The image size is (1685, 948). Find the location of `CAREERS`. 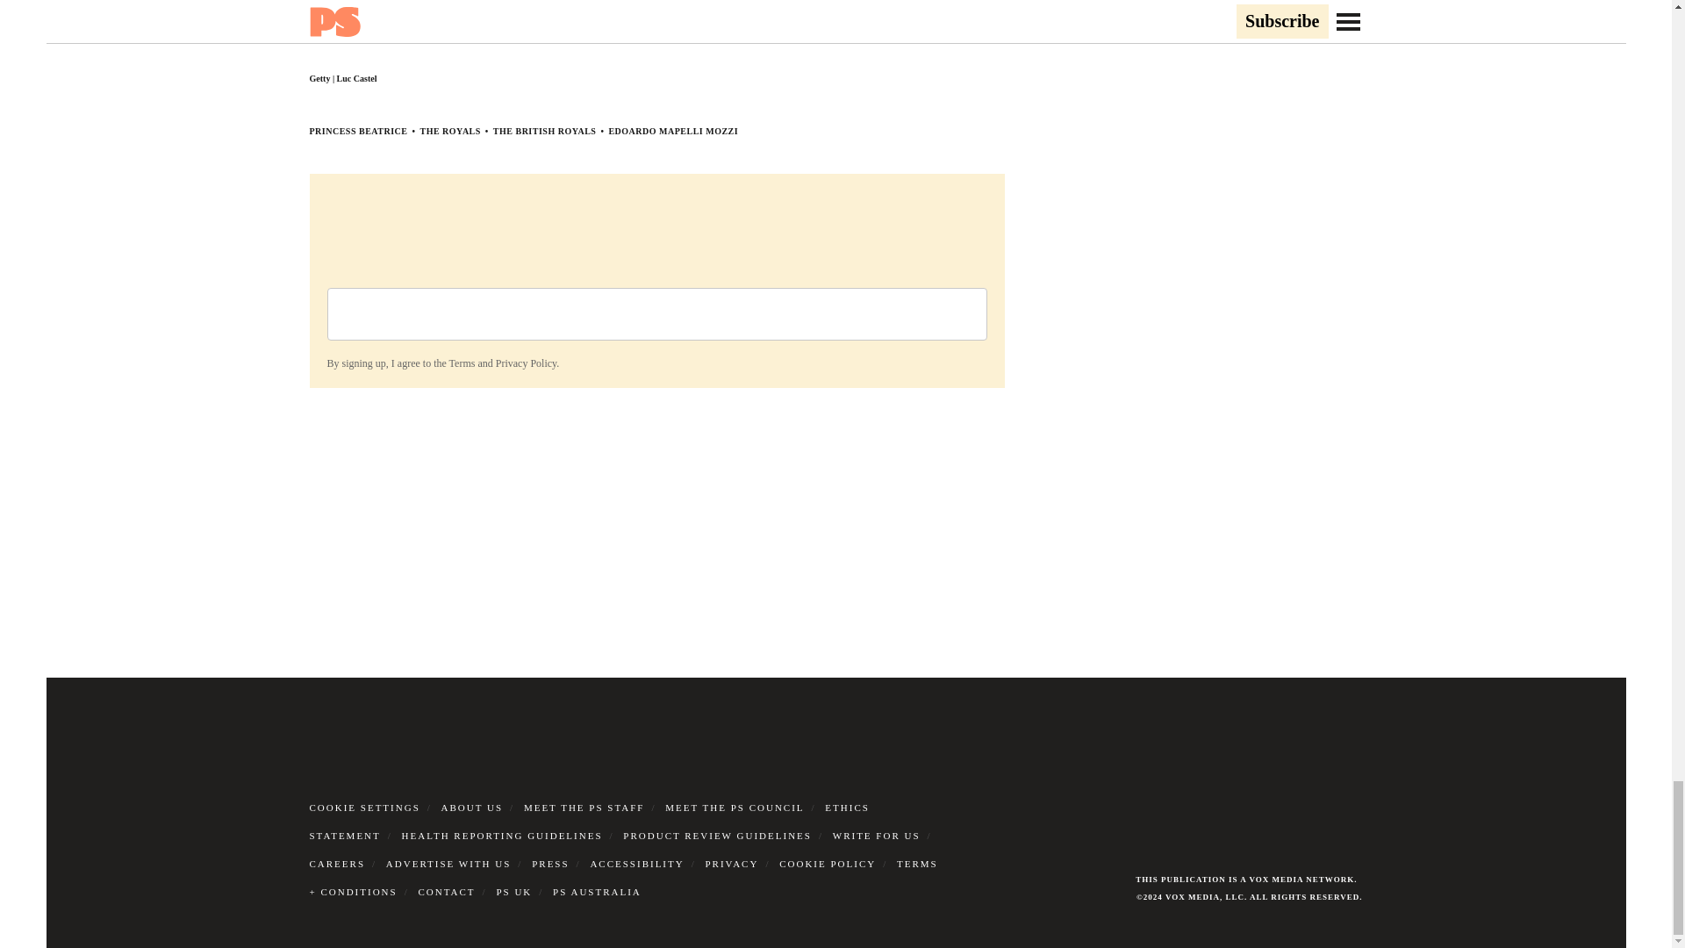

CAREERS is located at coordinates (337, 864).